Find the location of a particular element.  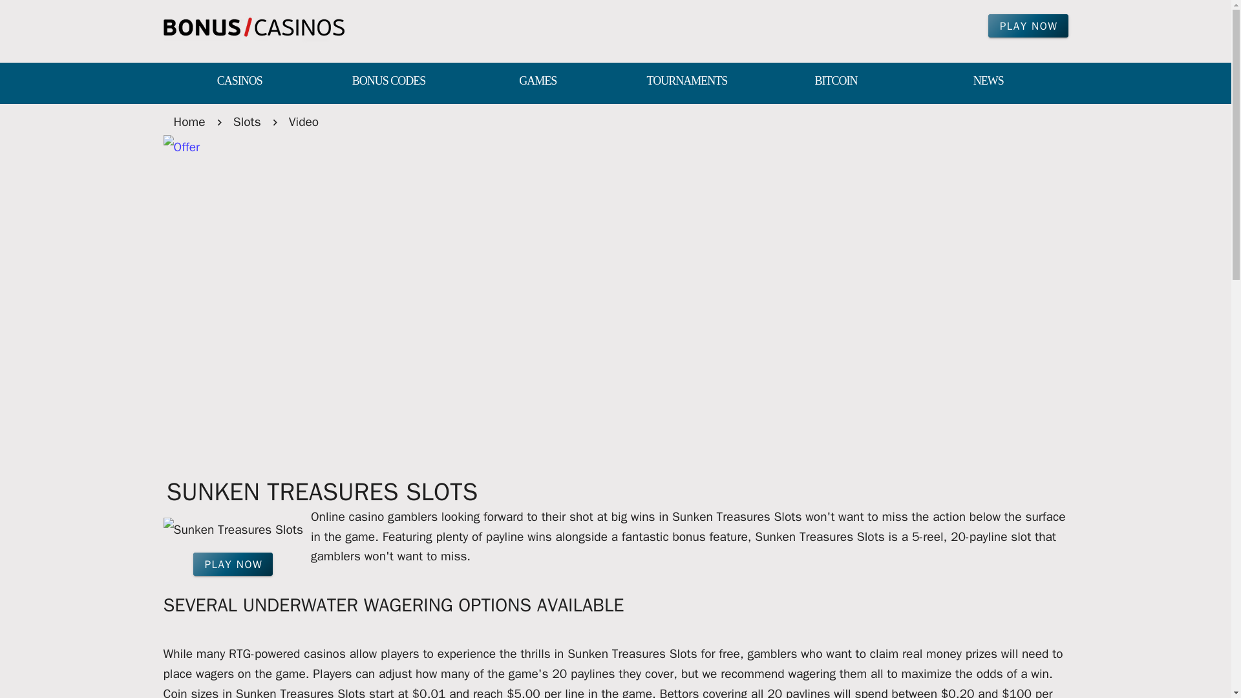

Video is located at coordinates (304, 122).